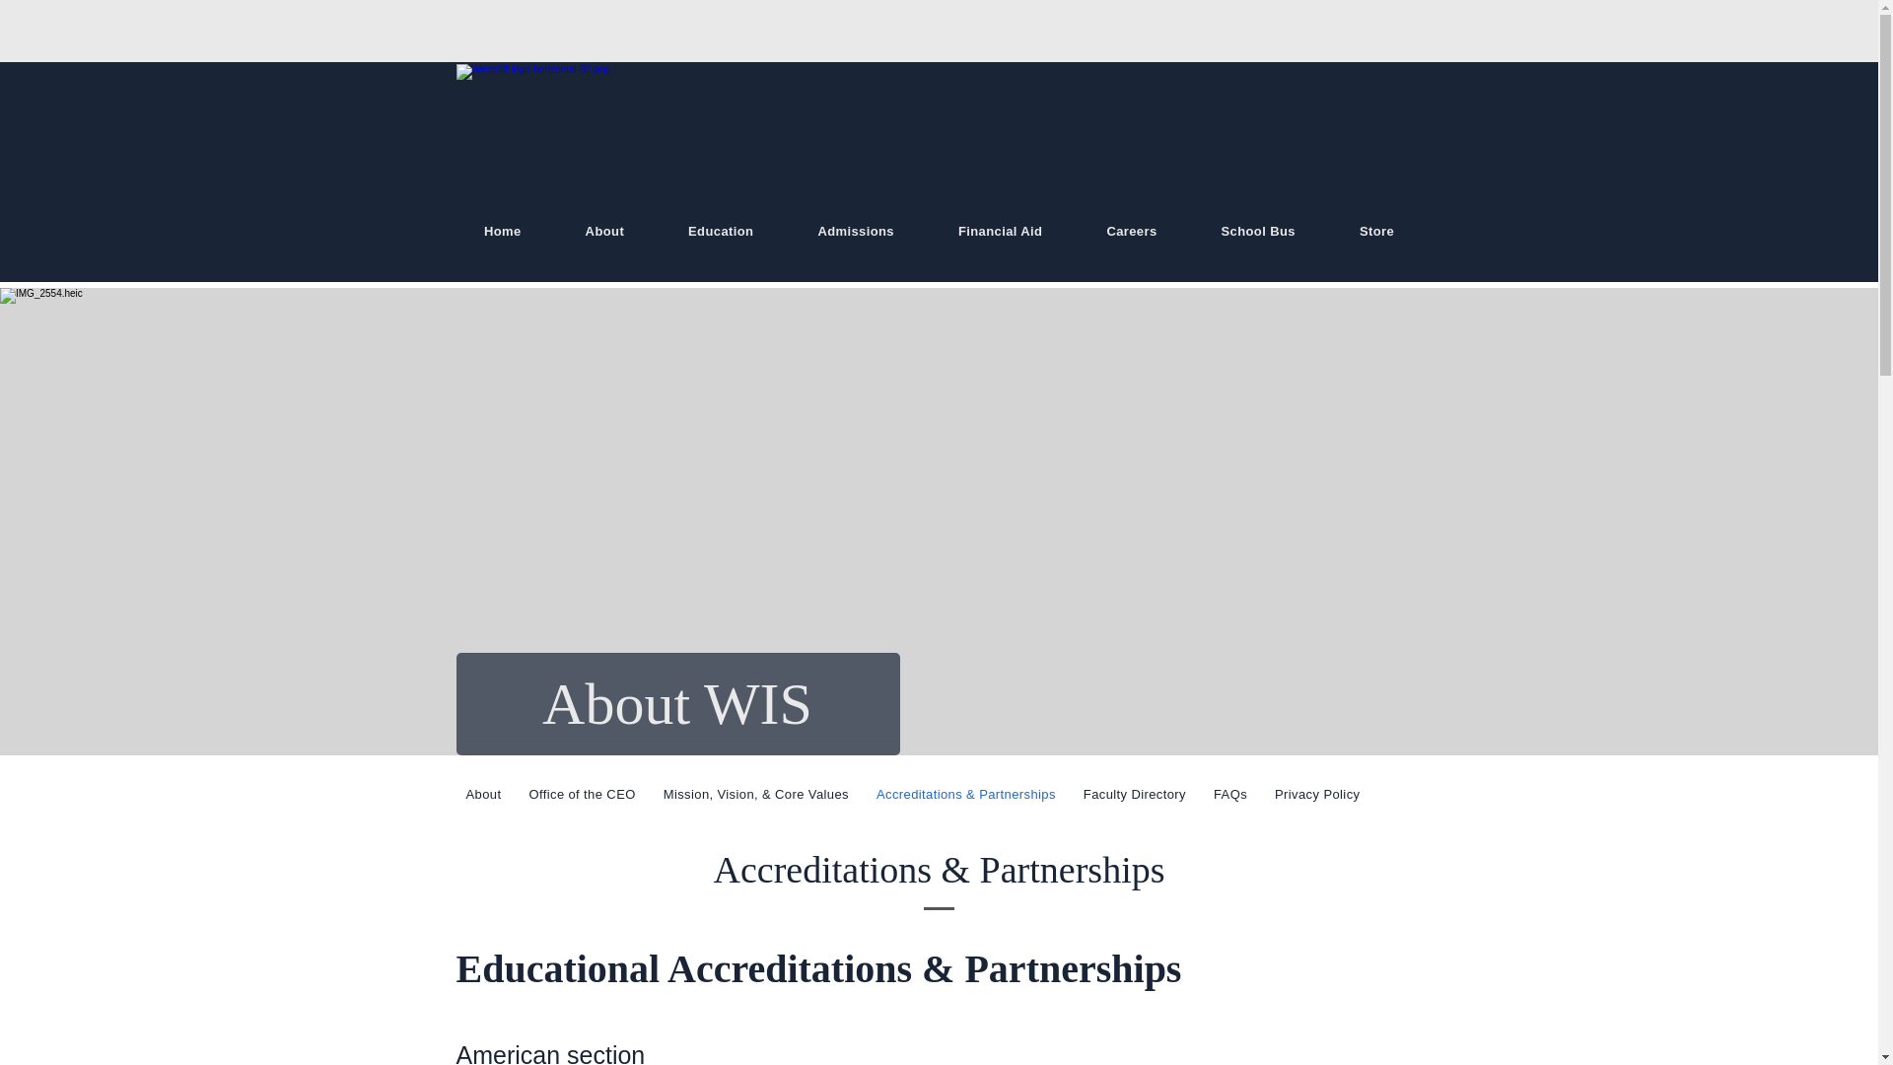 Image resolution: width=1893 pixels, height=1065 pixels. Describe the element at coordinates (999, 231) in the screenshot. I see `Financial Aid` at that location.